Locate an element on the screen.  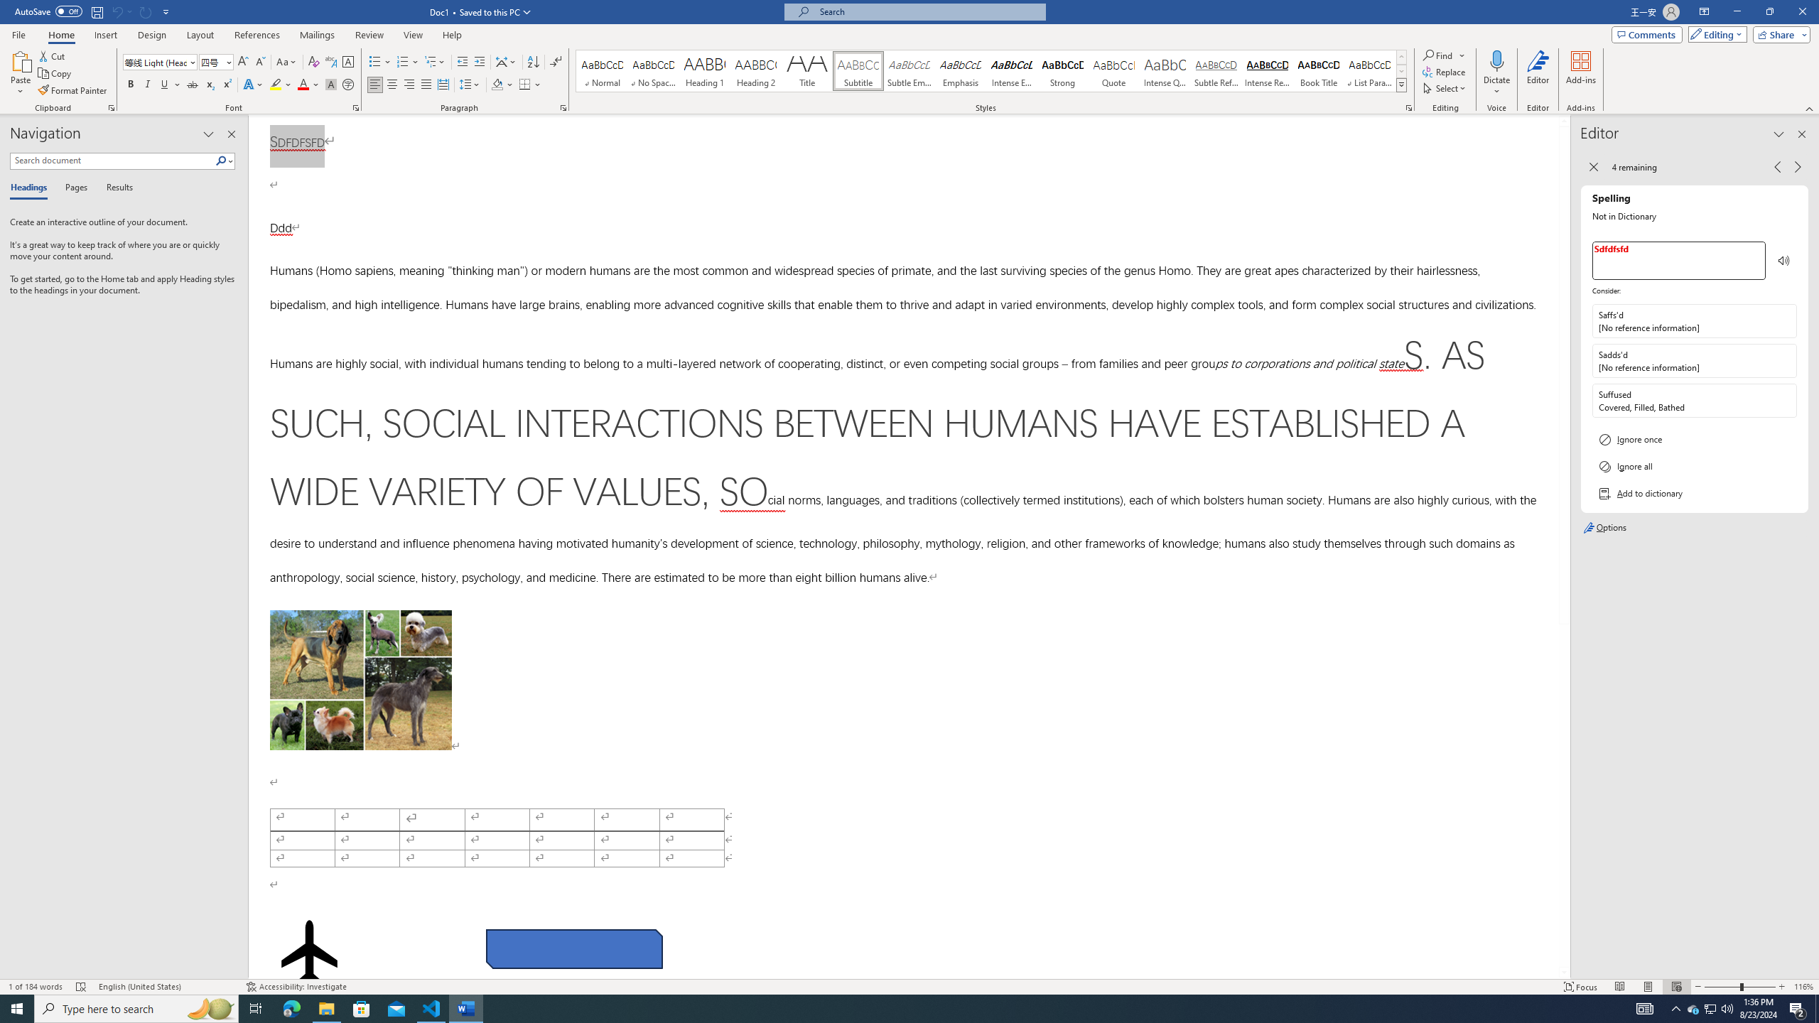
Language English (United States) is located at coordinates (165, 987).